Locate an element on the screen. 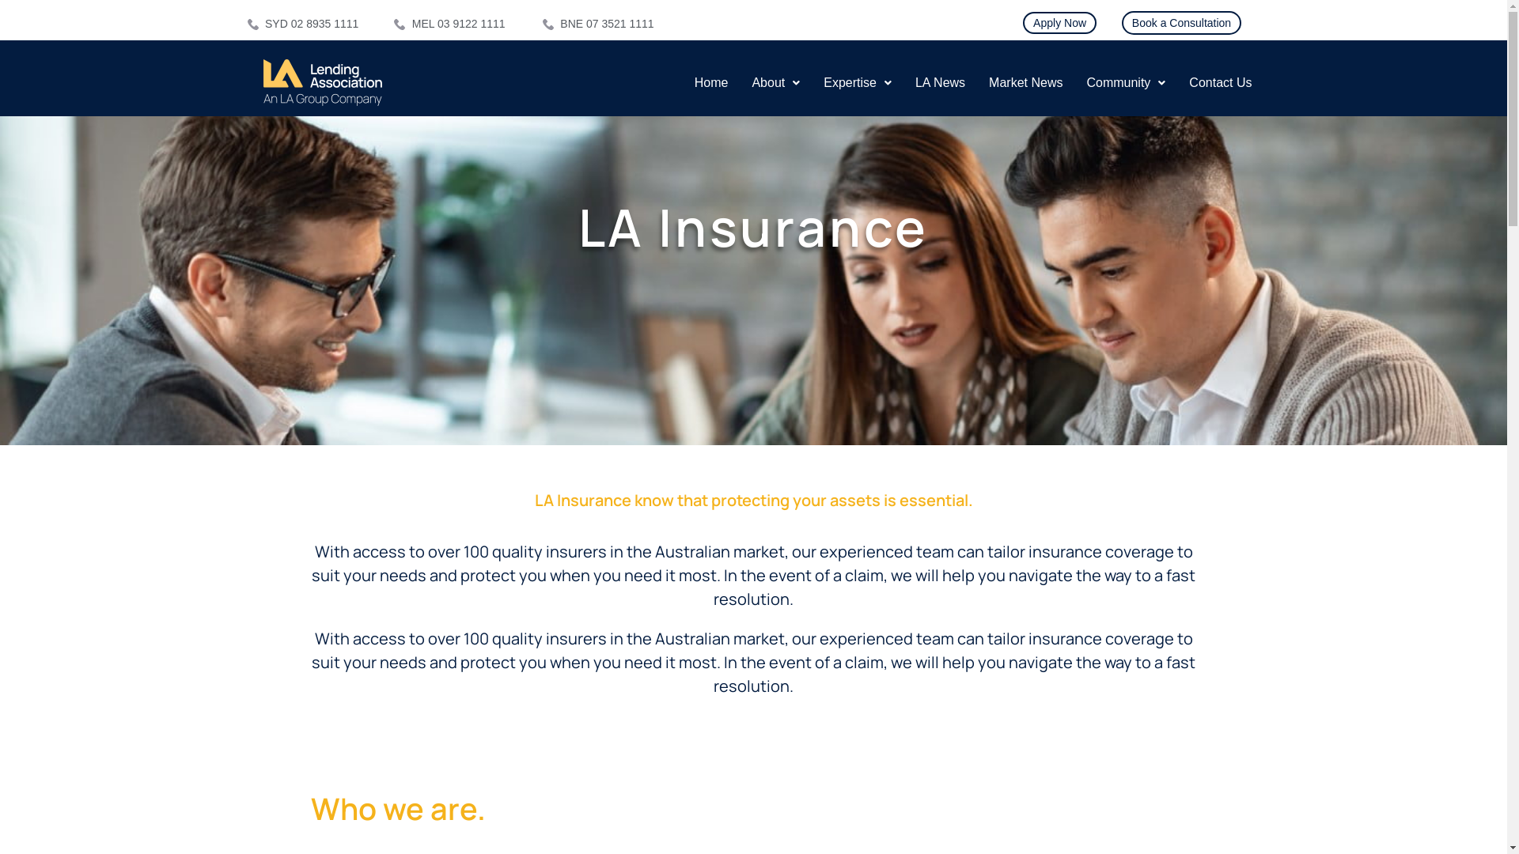  LA News is located at coordinates (940, 83).